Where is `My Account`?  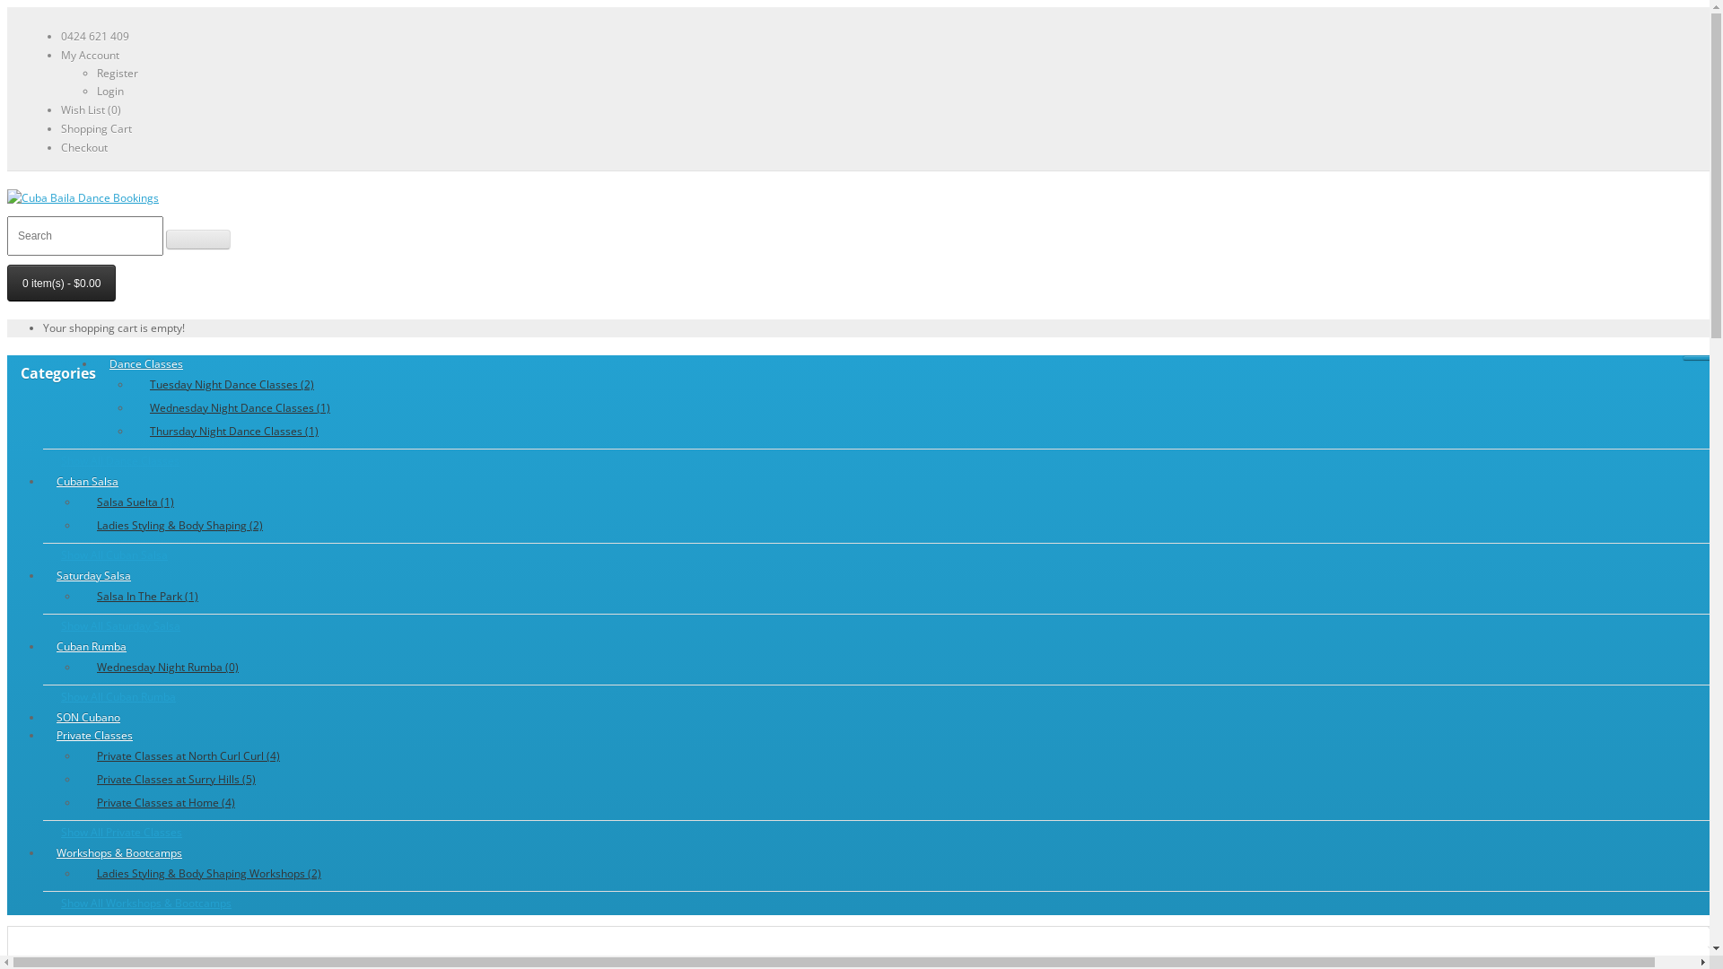
My Account is located at coordinates (90, 56).